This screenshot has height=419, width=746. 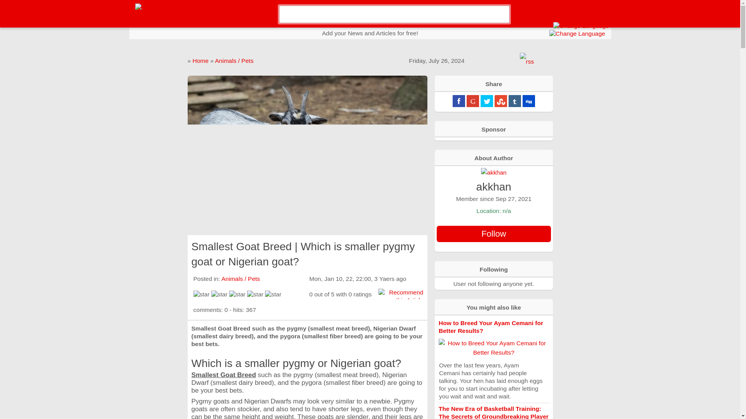 I want to click on Home, so click(x=200, y=61).